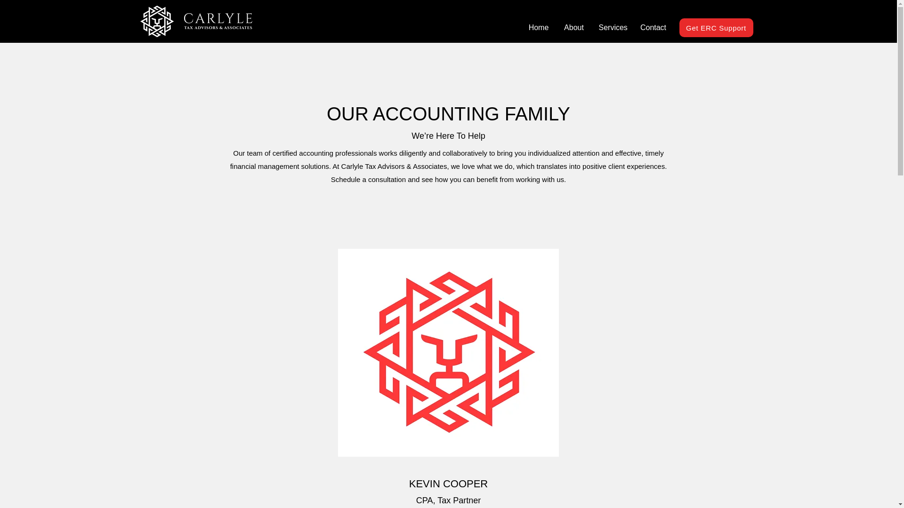  Describe the element at coordinates (574, 27) in the screenshot. I see `About` at that location.